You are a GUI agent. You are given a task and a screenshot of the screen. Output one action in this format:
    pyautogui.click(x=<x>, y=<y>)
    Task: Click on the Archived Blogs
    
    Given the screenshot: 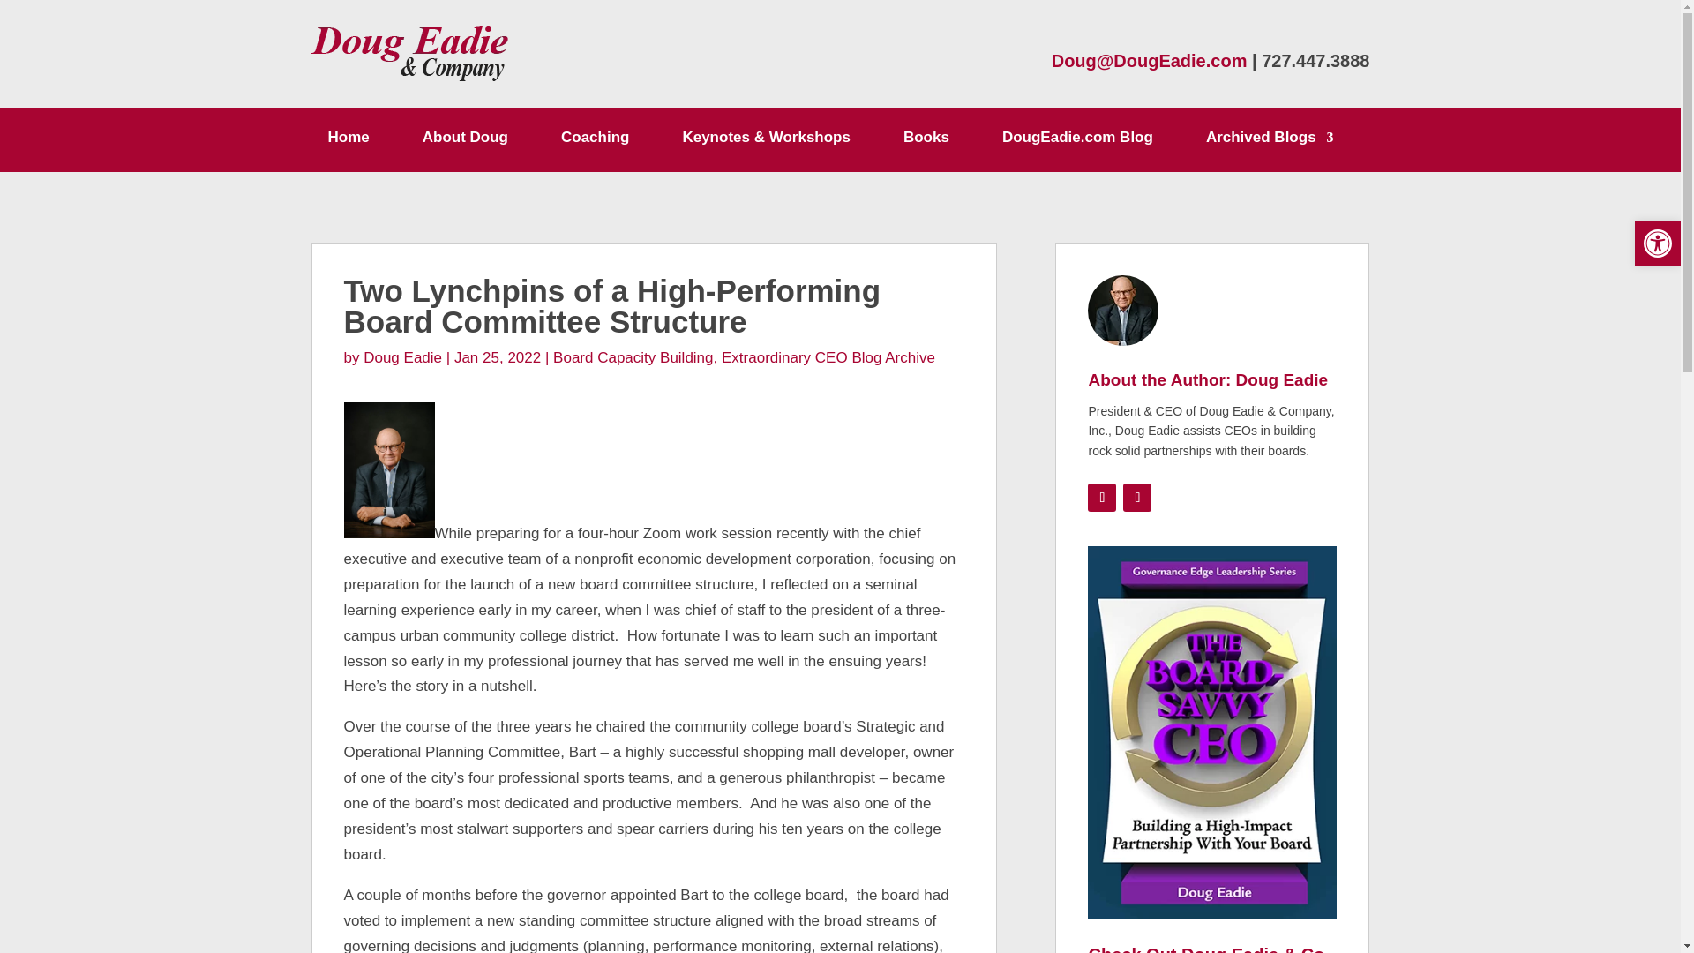 What is the action you would take?
    pyautogui.click(x=1270, y=141)
    